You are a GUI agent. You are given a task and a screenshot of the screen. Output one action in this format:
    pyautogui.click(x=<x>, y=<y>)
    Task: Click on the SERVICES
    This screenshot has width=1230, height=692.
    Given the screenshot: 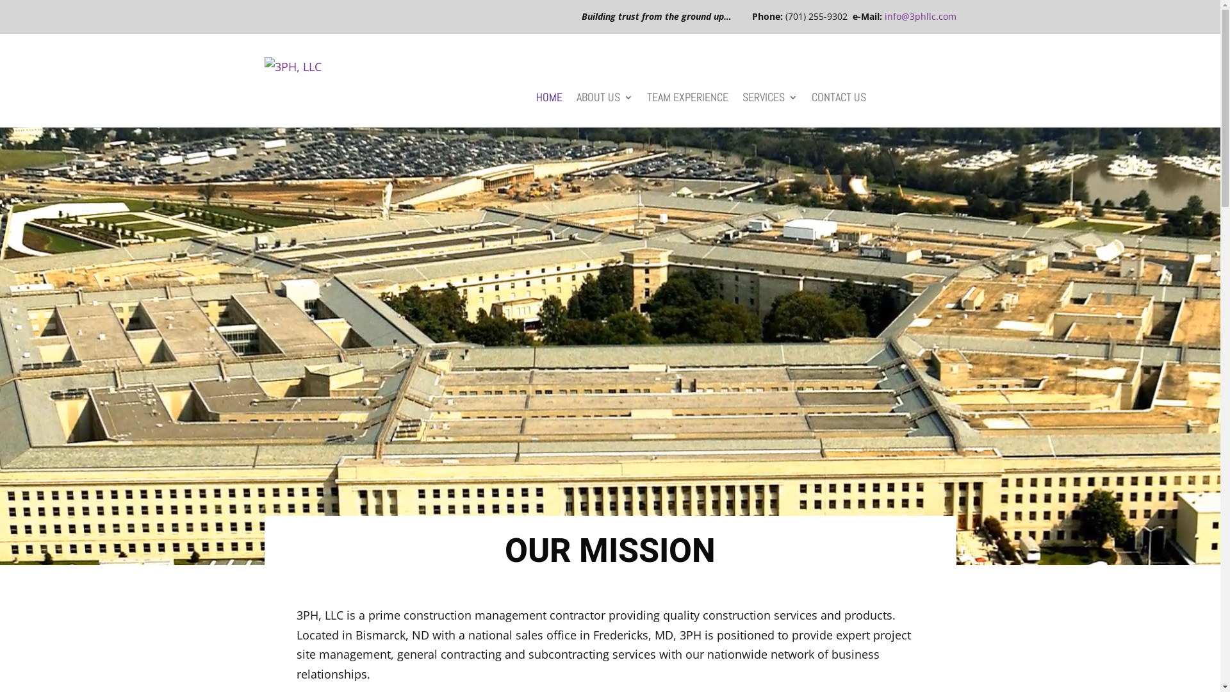 What is the action you would take?
    pyautogui.click(x=770, y=100)
    